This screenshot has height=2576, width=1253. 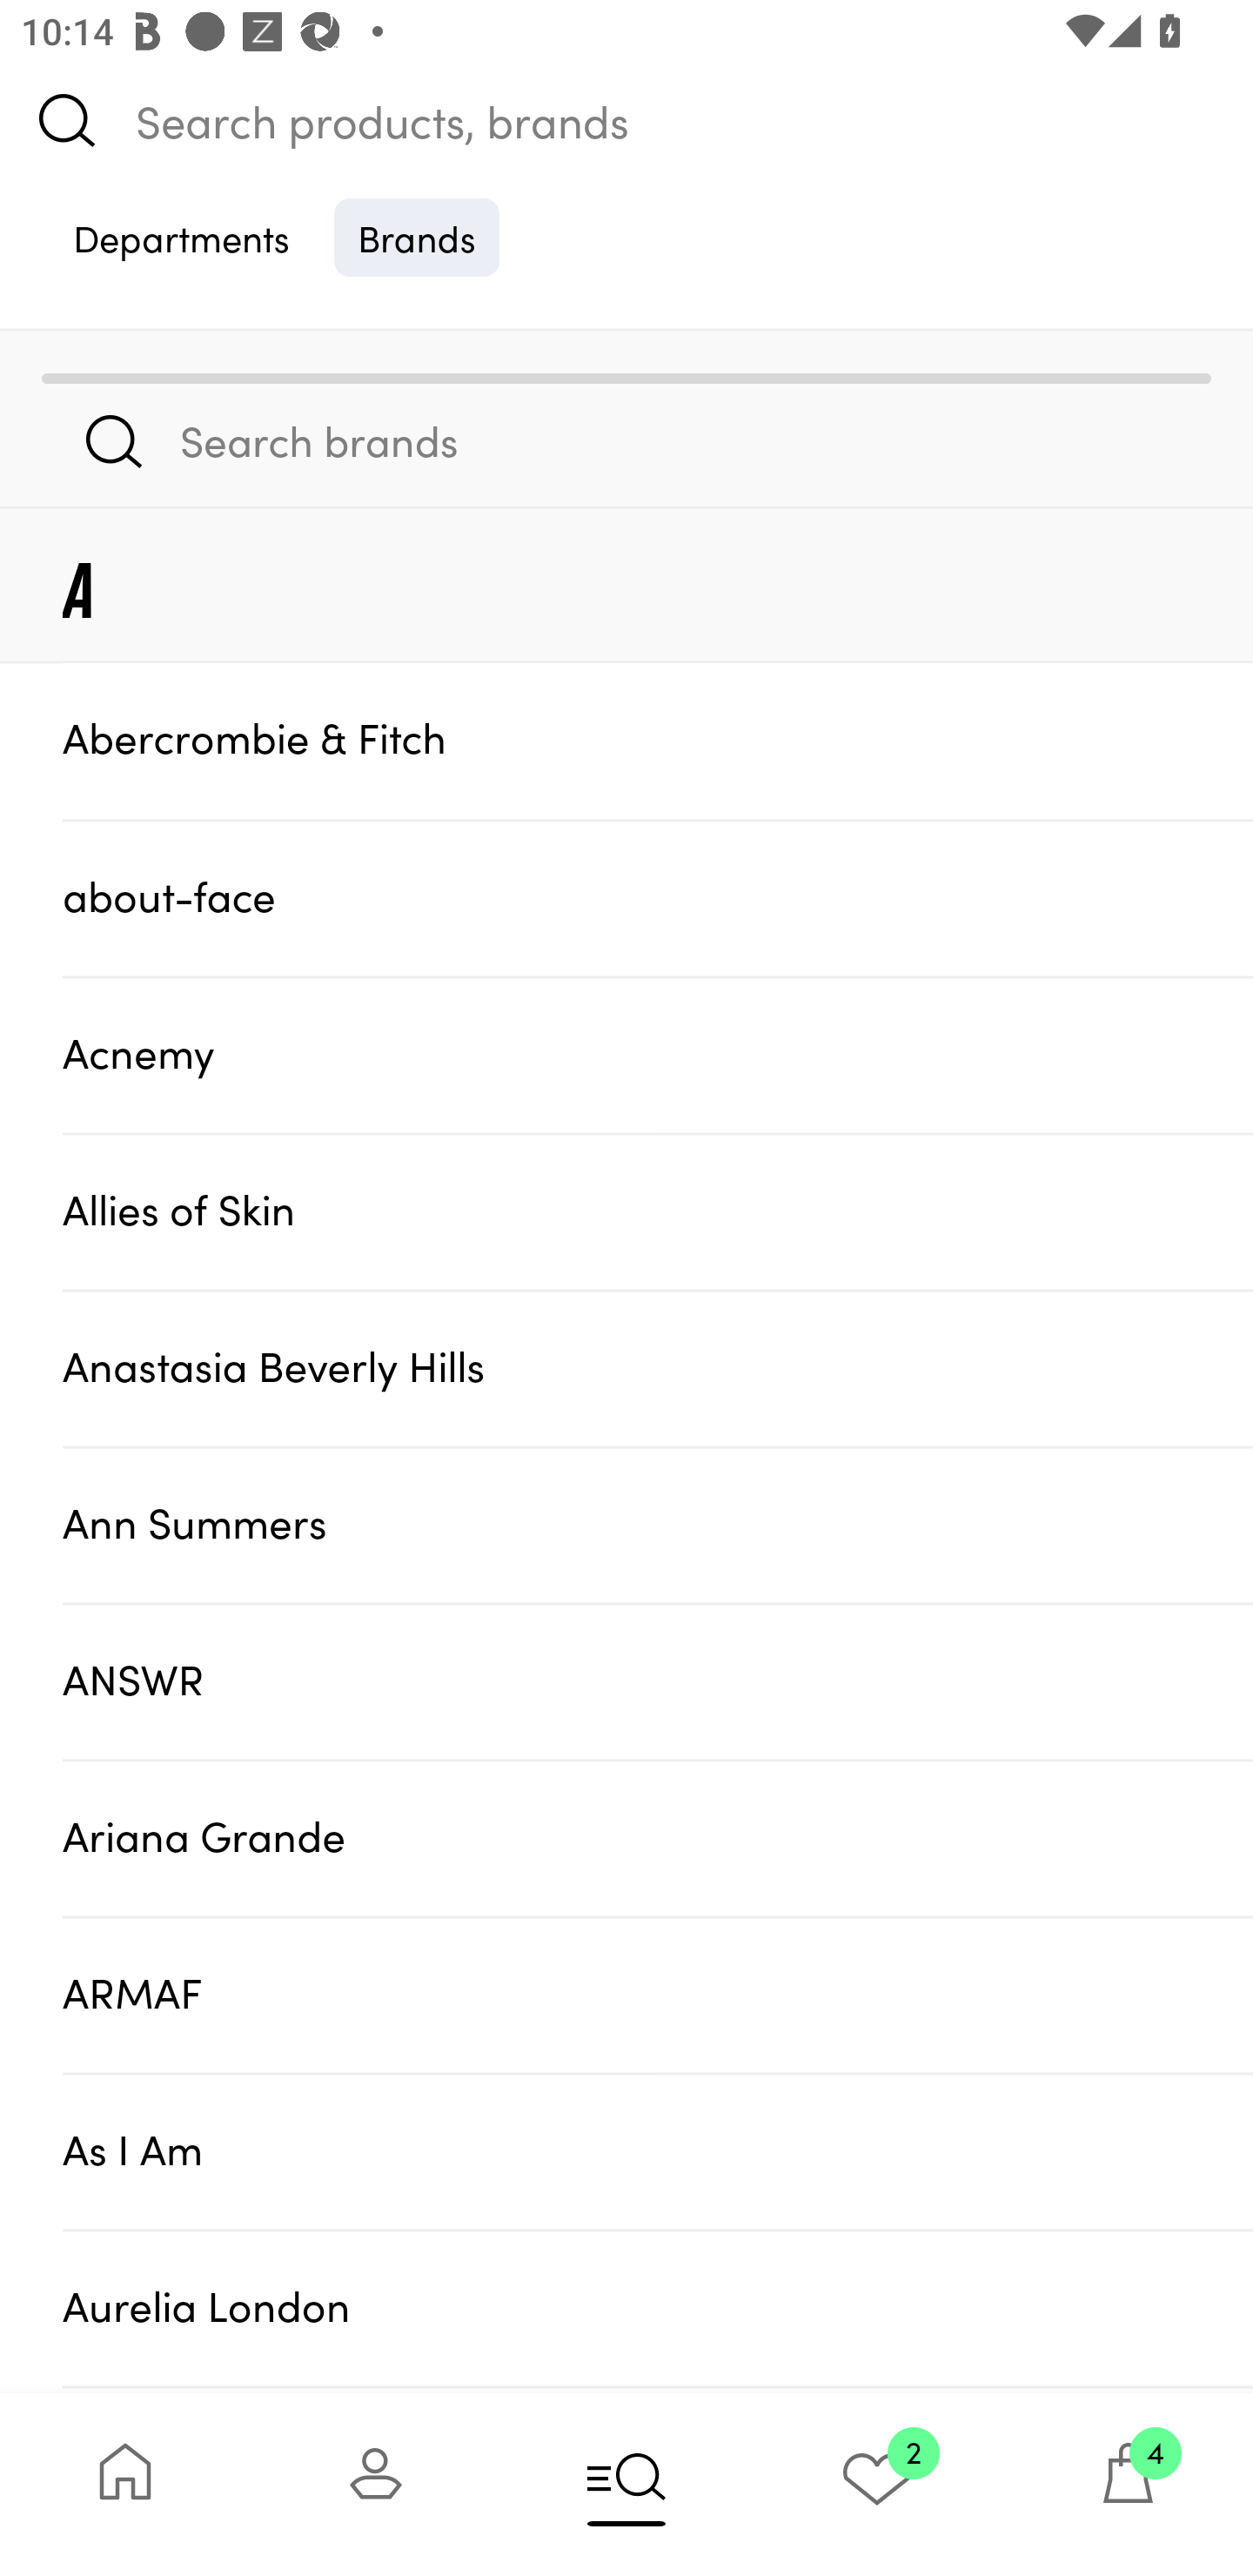 What do you see at coordinates (658, 1995) in the screenshot?
I see `ARMAF` at bounding box center [658, 1995].